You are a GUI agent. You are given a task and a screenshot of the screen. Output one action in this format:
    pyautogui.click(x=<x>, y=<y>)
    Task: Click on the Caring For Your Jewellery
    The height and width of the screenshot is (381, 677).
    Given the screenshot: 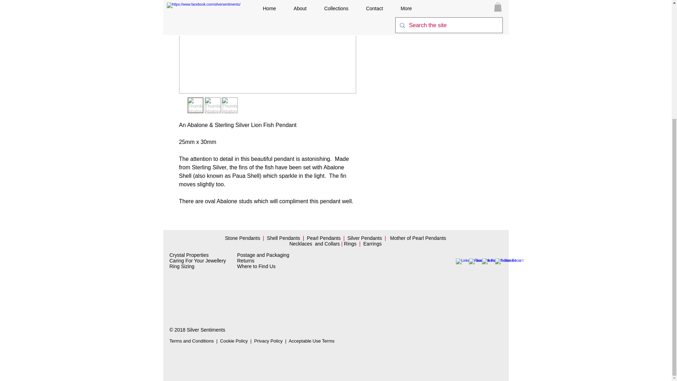 What is the action you would take?
    pyautogui.click(x=197, y=261)
    